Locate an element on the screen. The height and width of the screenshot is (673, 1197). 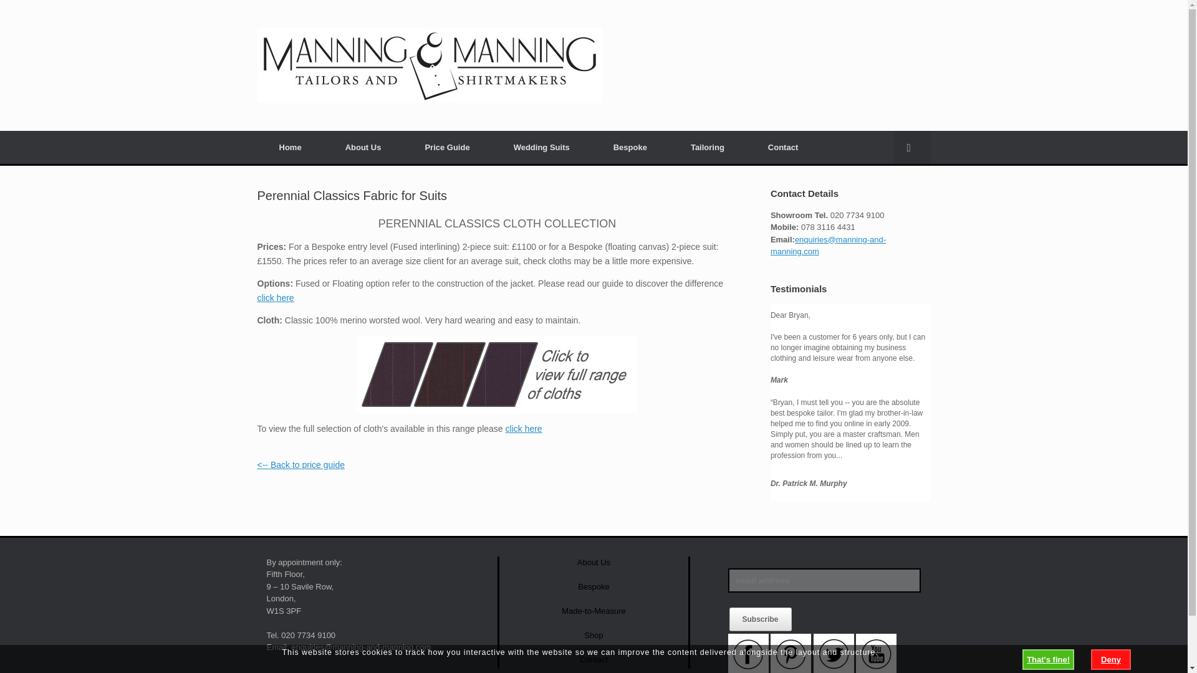
Subscribe is located at coordinates (760, 619).